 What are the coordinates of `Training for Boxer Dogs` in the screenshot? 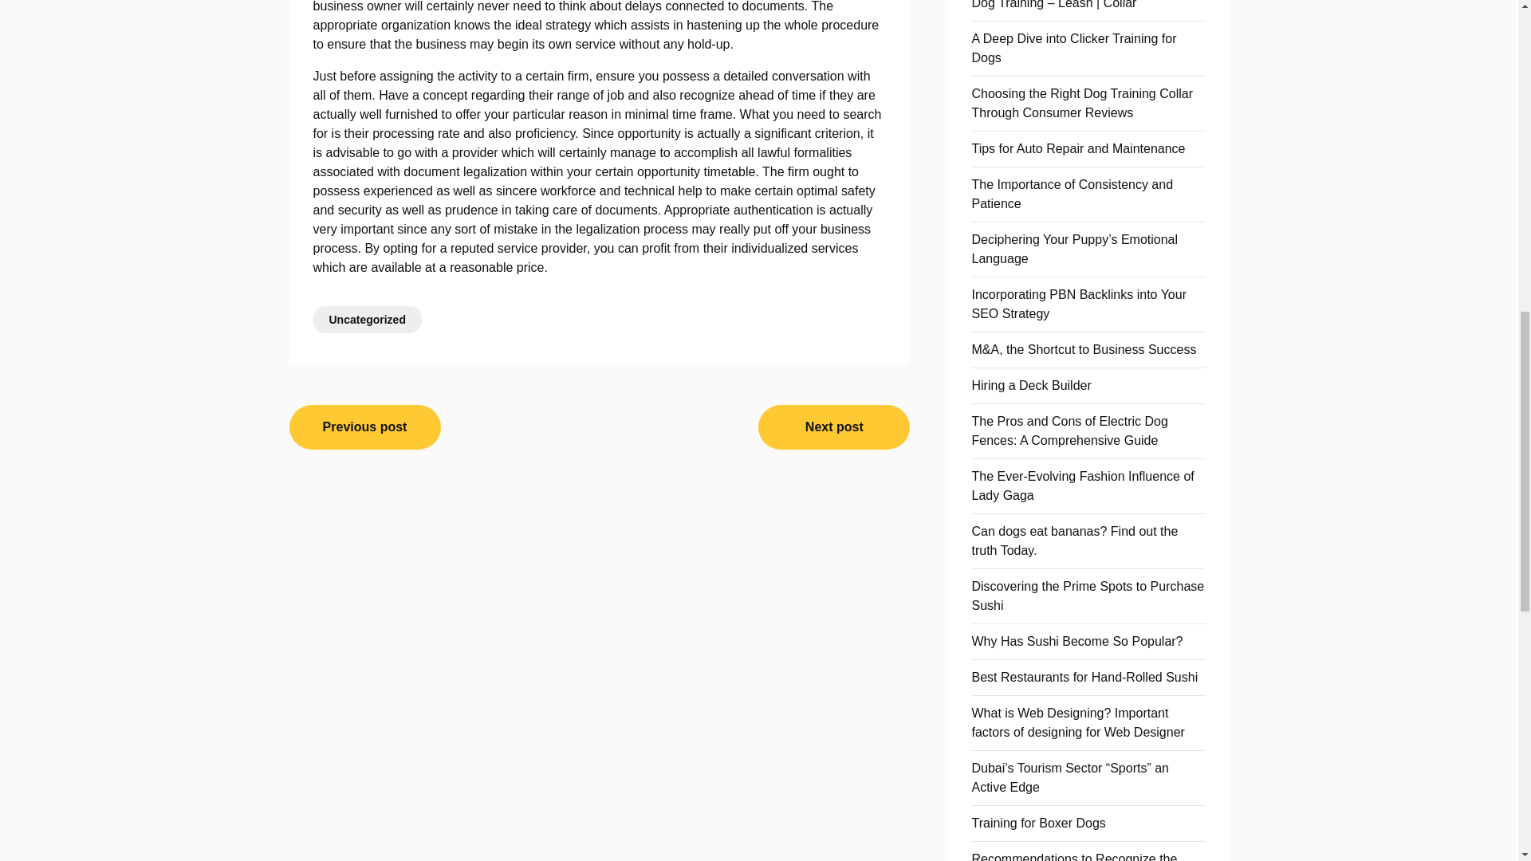 It's located at (1038, 823).